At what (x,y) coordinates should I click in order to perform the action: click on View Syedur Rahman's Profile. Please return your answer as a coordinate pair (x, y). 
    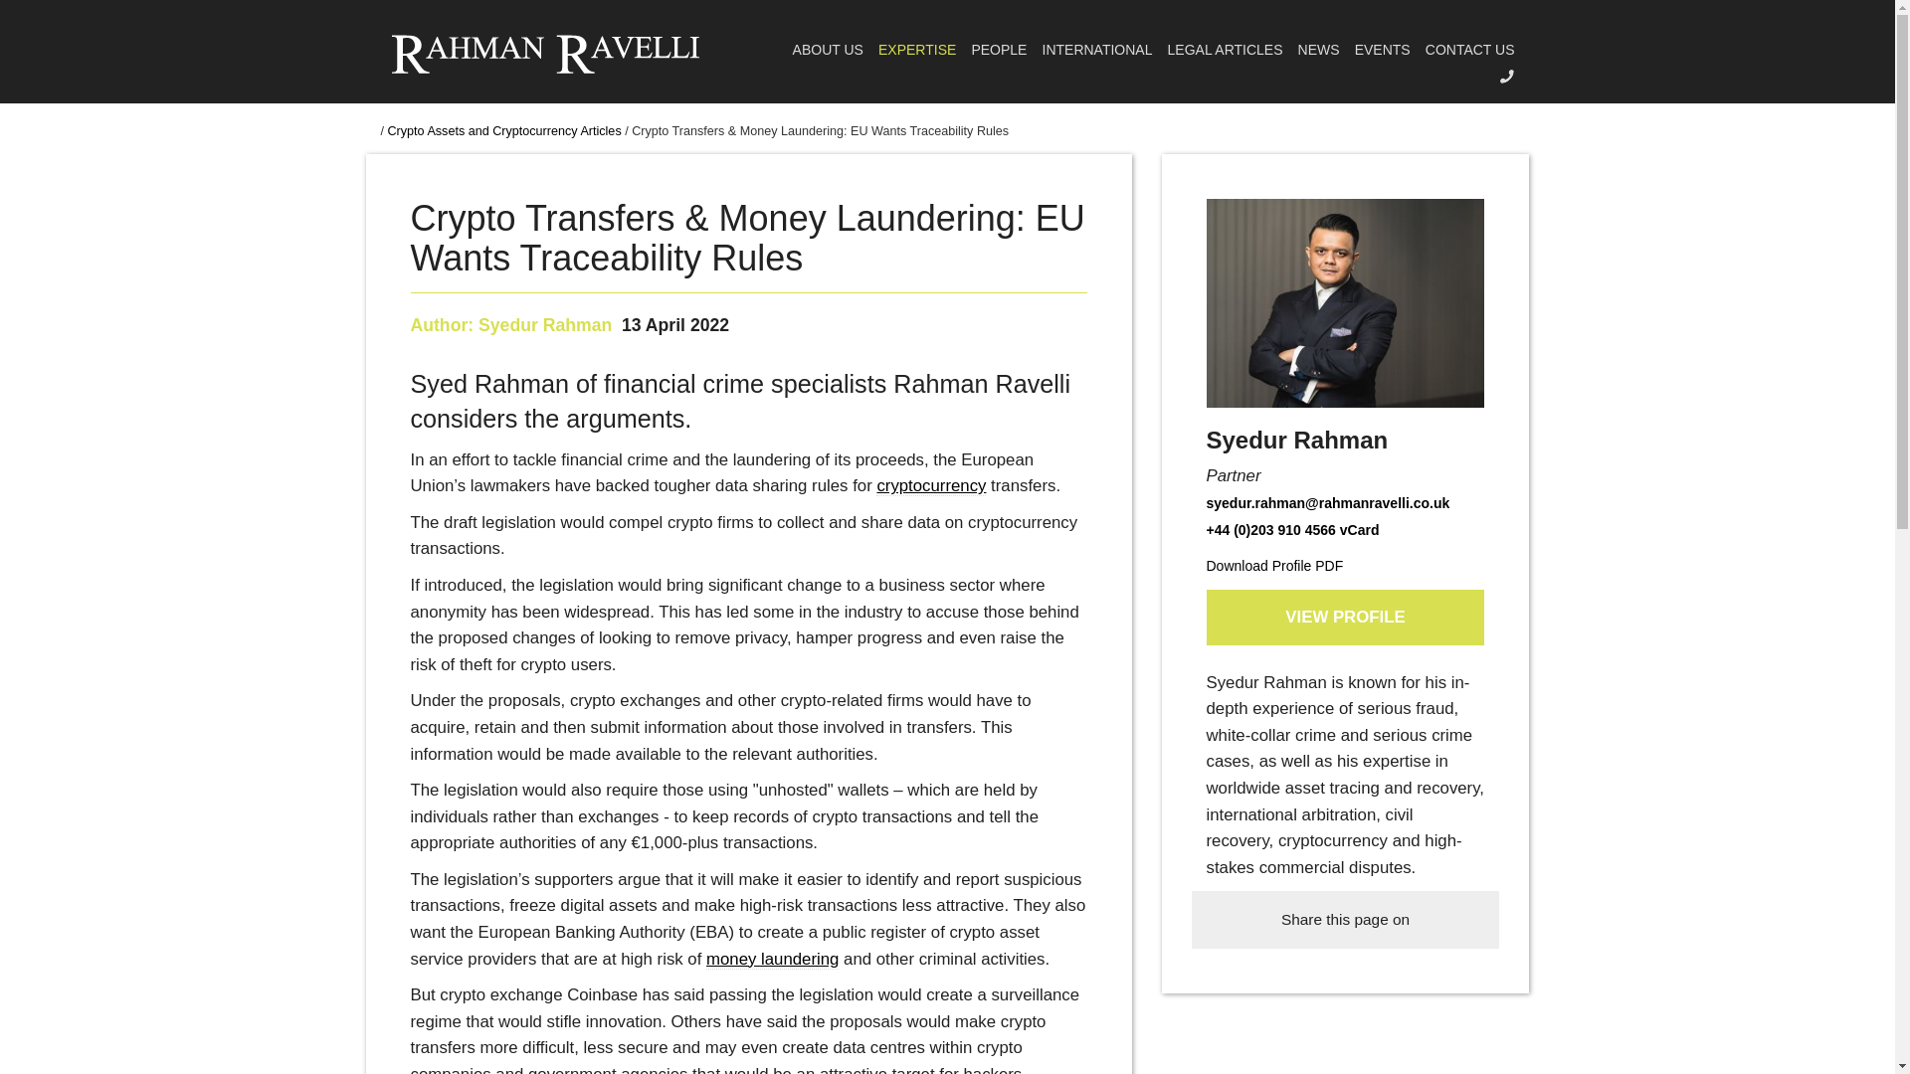
    Looking at the image, I should click on (545, 324).